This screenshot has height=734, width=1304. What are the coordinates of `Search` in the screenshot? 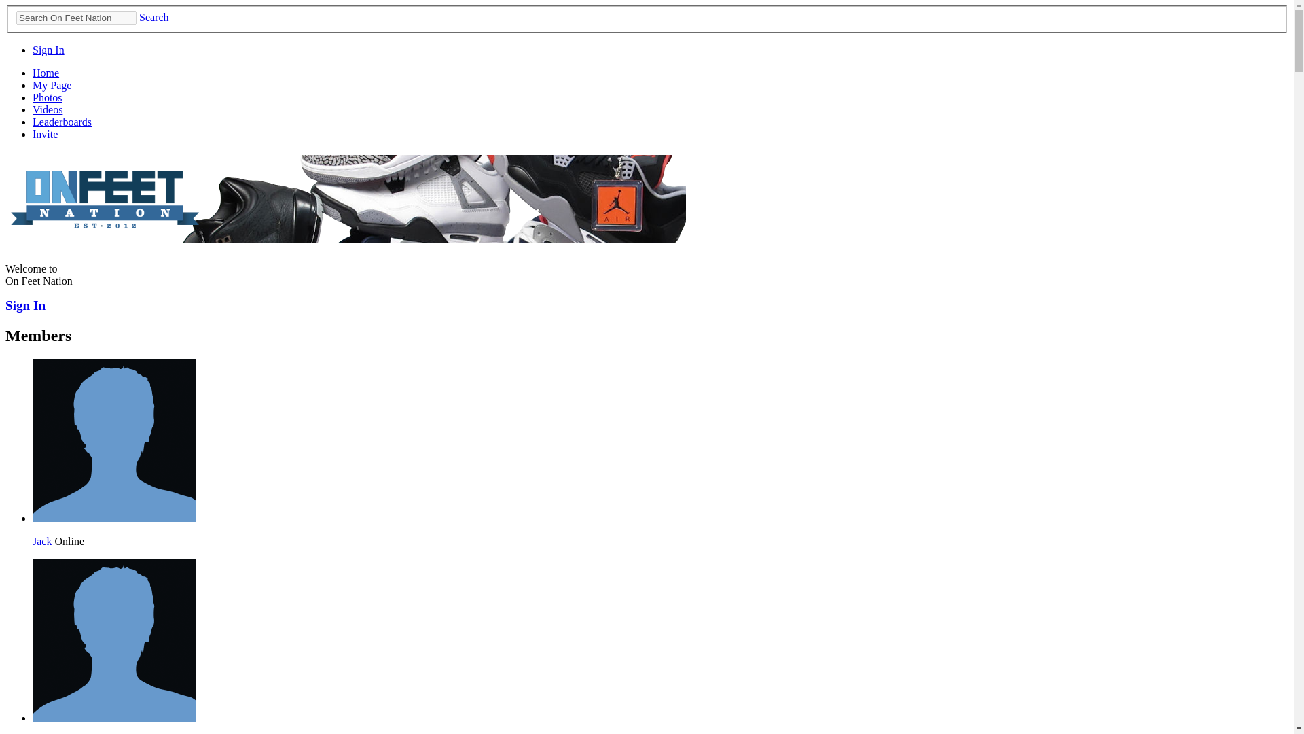 It's located at (154, 17).